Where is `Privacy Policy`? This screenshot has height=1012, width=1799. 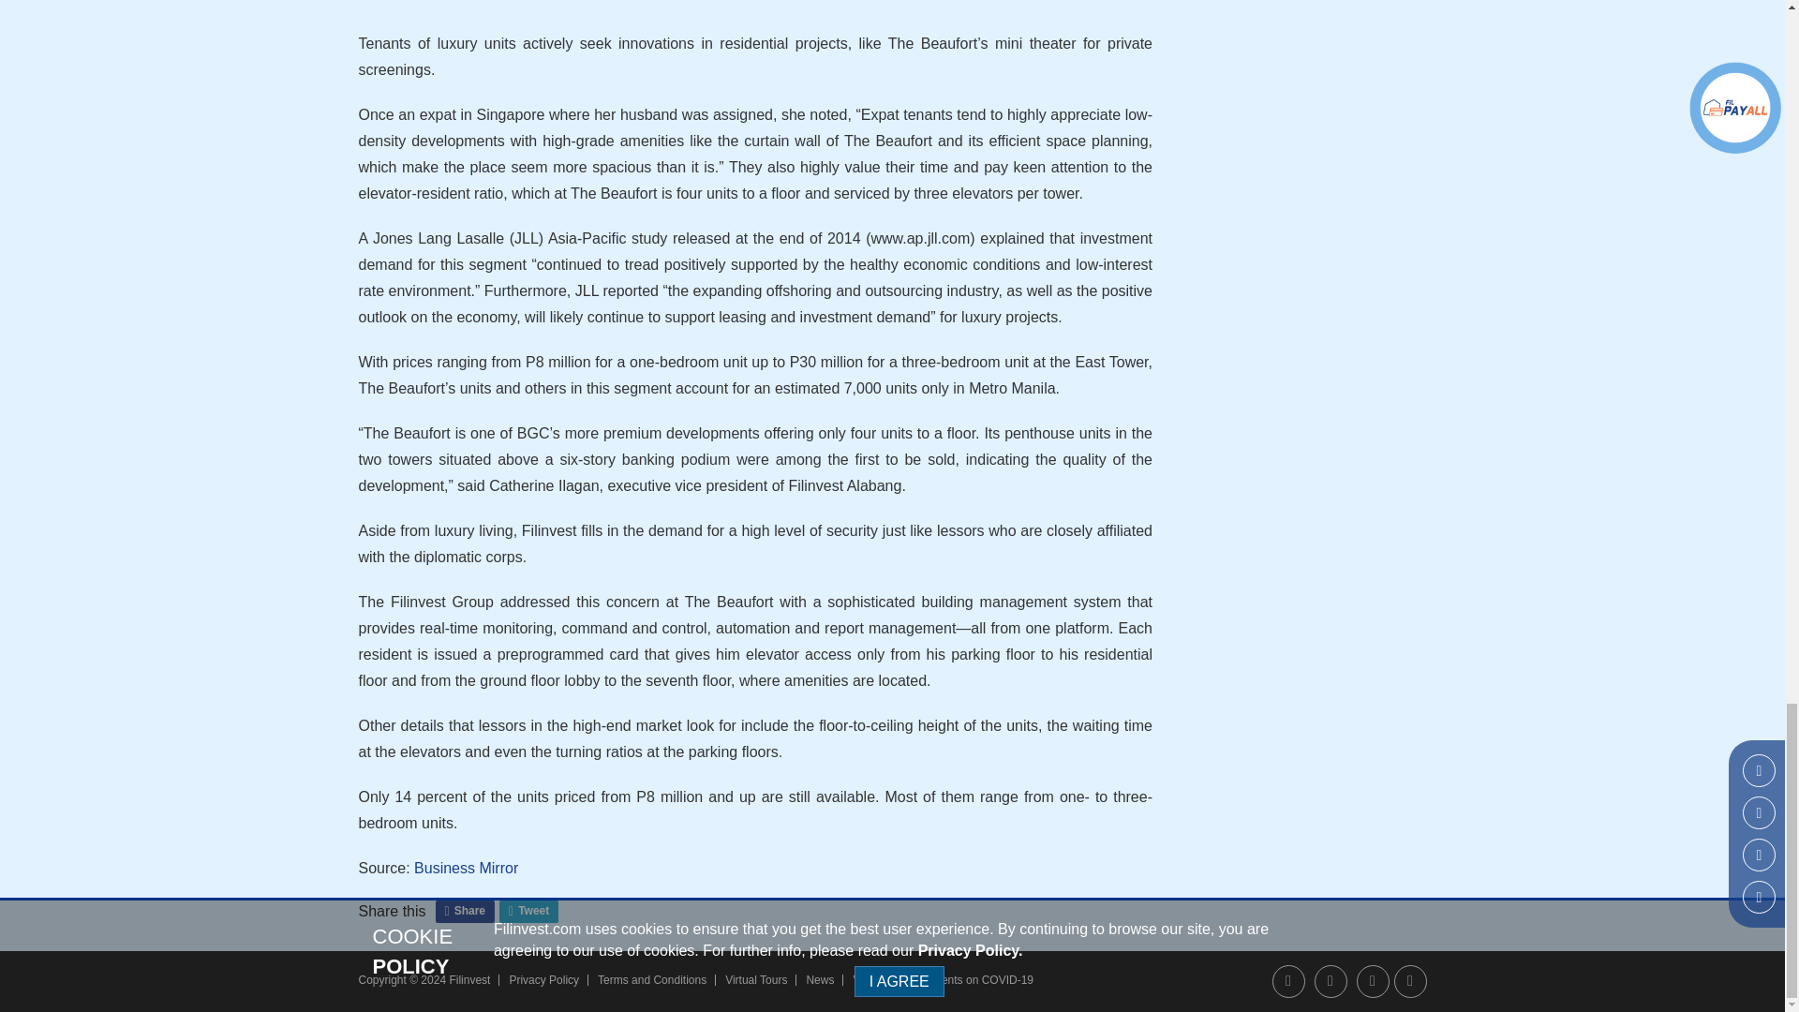
Privacy Policy is located at coordinates (543, 980).